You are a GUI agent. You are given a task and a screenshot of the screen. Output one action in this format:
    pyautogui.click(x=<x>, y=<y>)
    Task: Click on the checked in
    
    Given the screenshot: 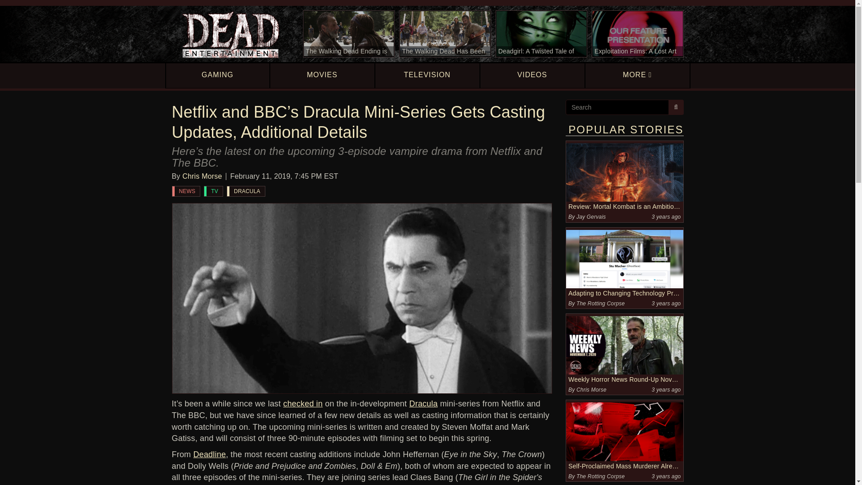 What is the action you would take?
    pyautogui.click(x=303, y=403)
    